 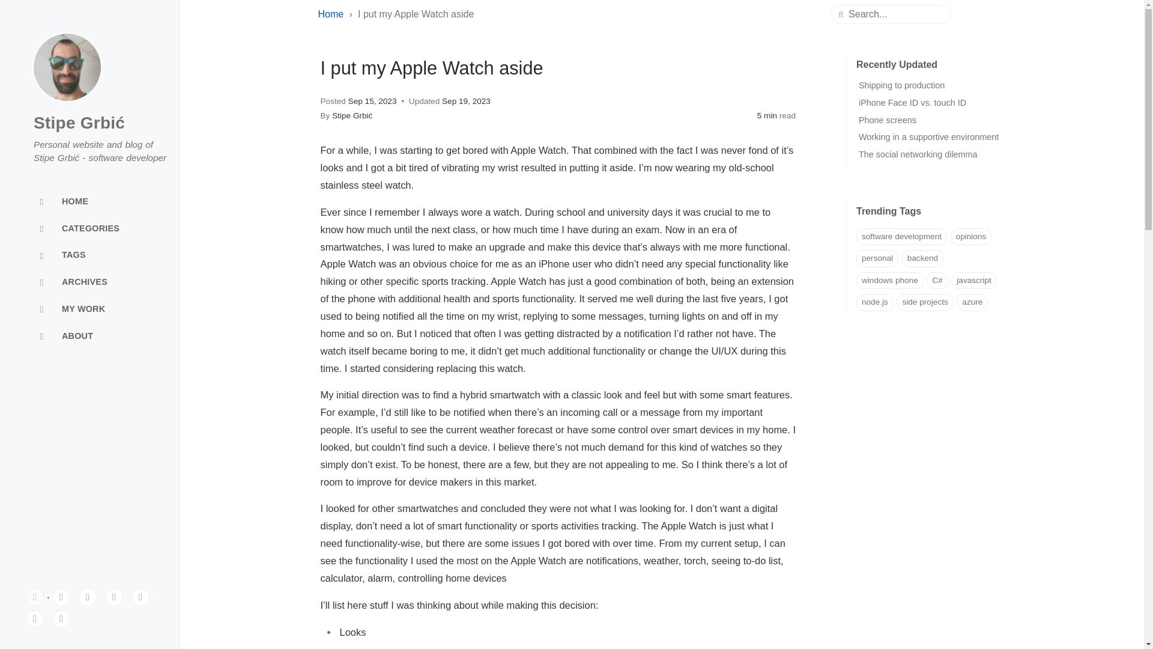 I want to click on Shipping to production, so click(x=901, y=85).